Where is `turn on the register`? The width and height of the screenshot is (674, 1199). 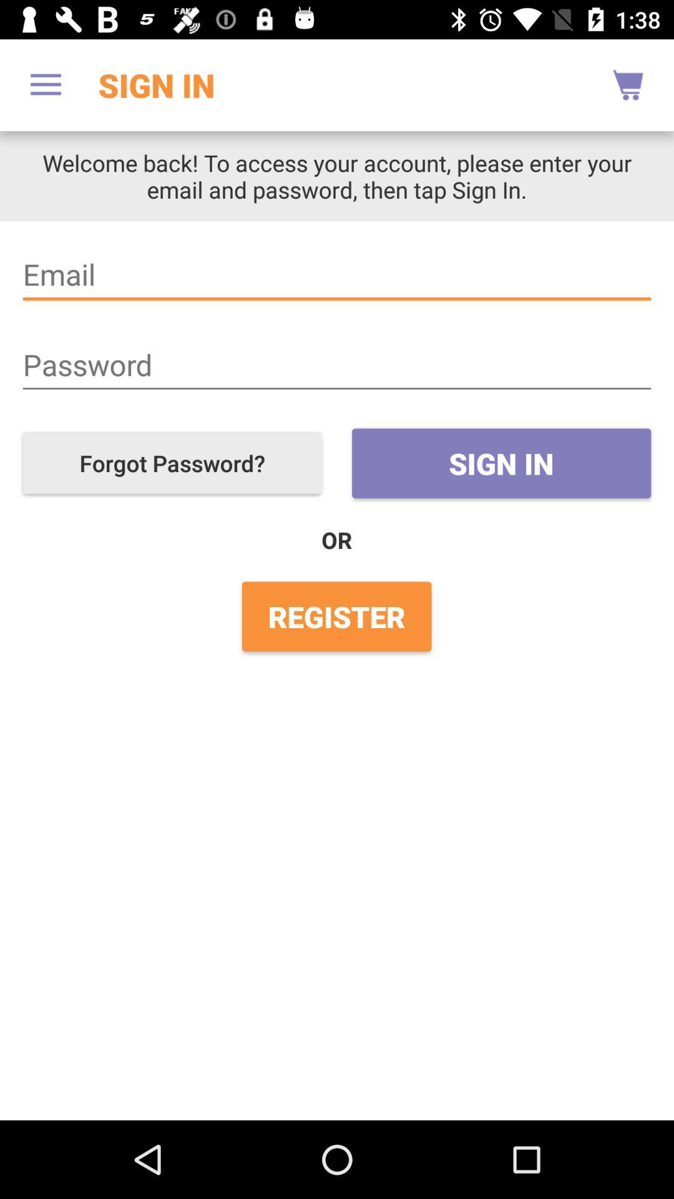 turn on the register is located at coordinates (336, 616).